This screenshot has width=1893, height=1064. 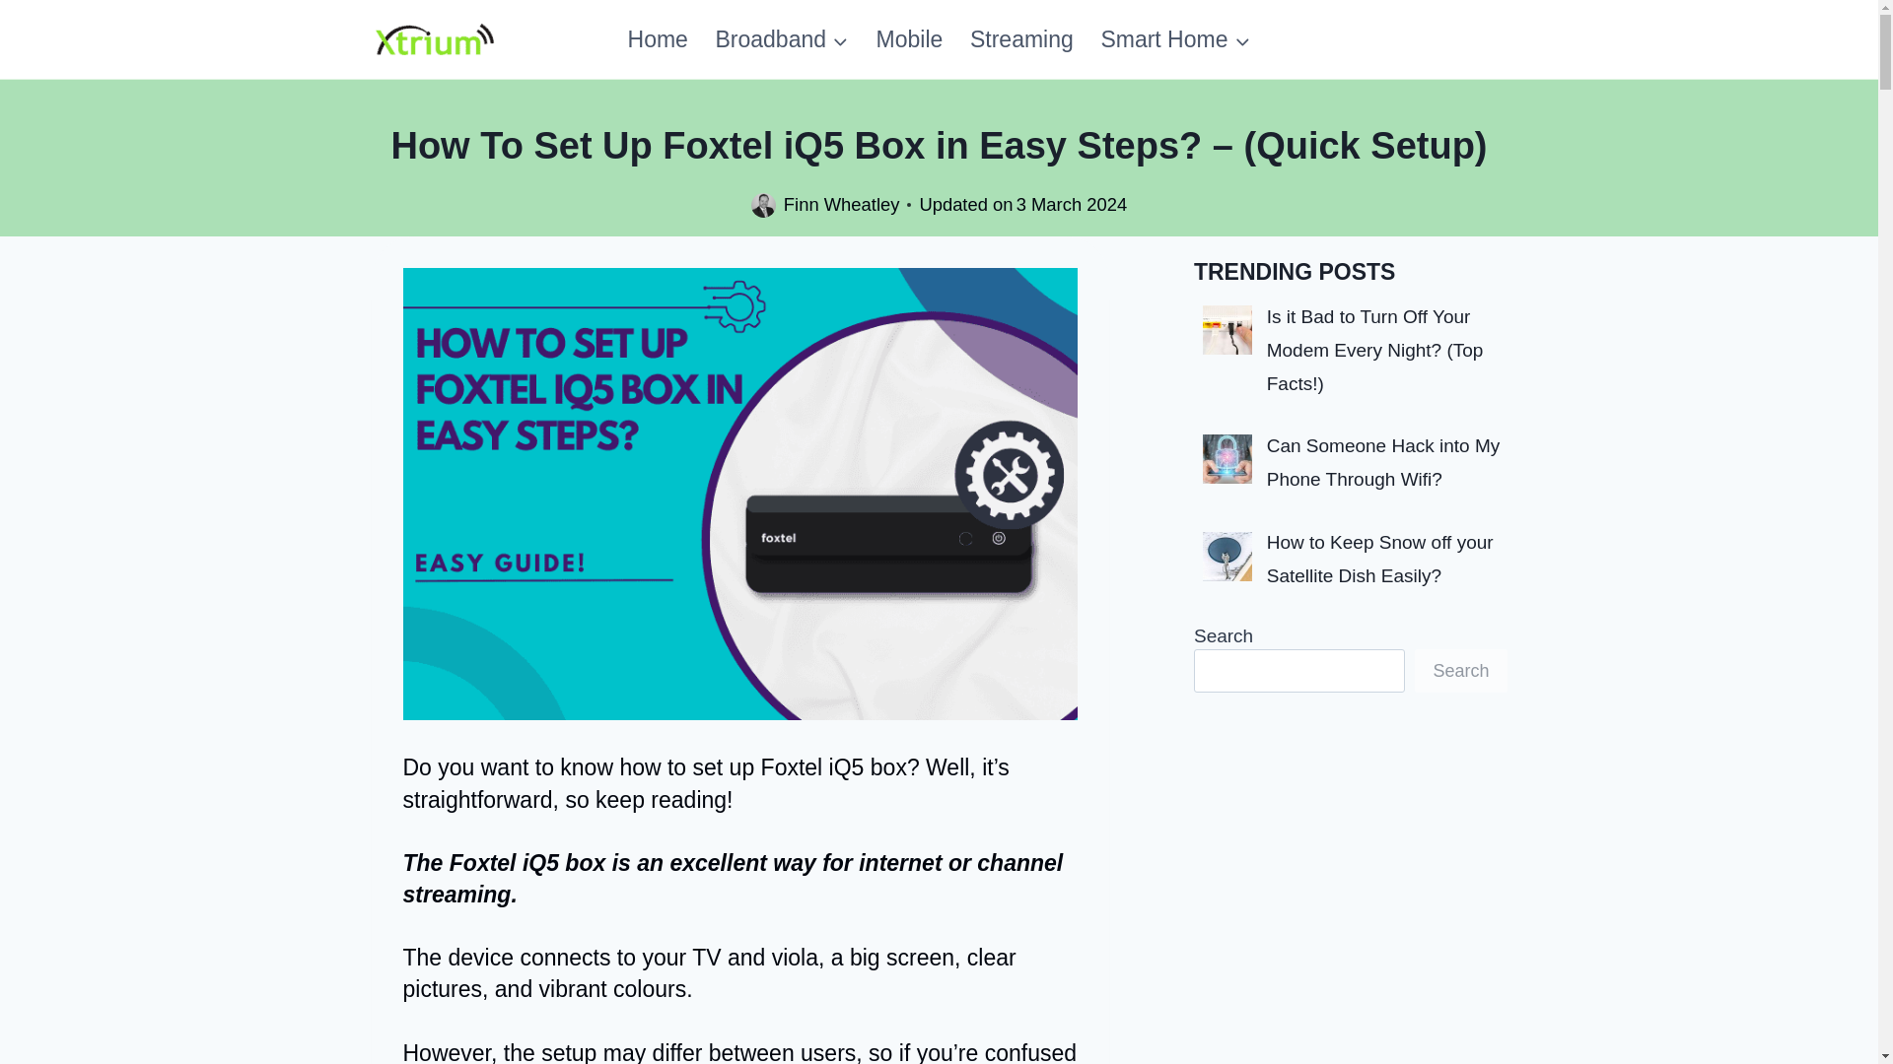 What do you see at coordinates (658, 39) in the screenshot?
I see `Home` at bounding box center [658, 39].